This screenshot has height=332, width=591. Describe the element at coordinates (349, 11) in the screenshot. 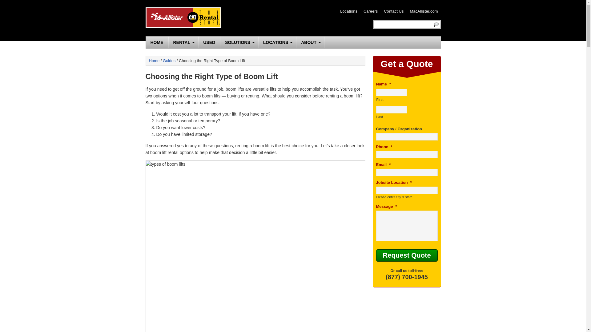

I see `MacAllister Rentals Locations` at that location.